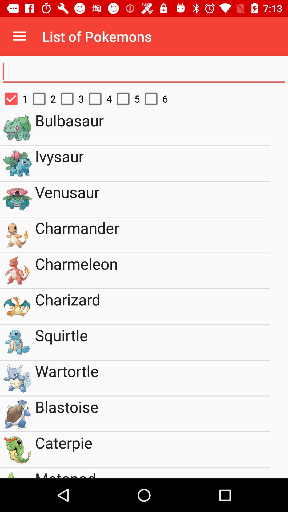 The height and width of the screenshot is (512, 288). I want to click on press the icon above the bulbasaur item, so click(154, 99).